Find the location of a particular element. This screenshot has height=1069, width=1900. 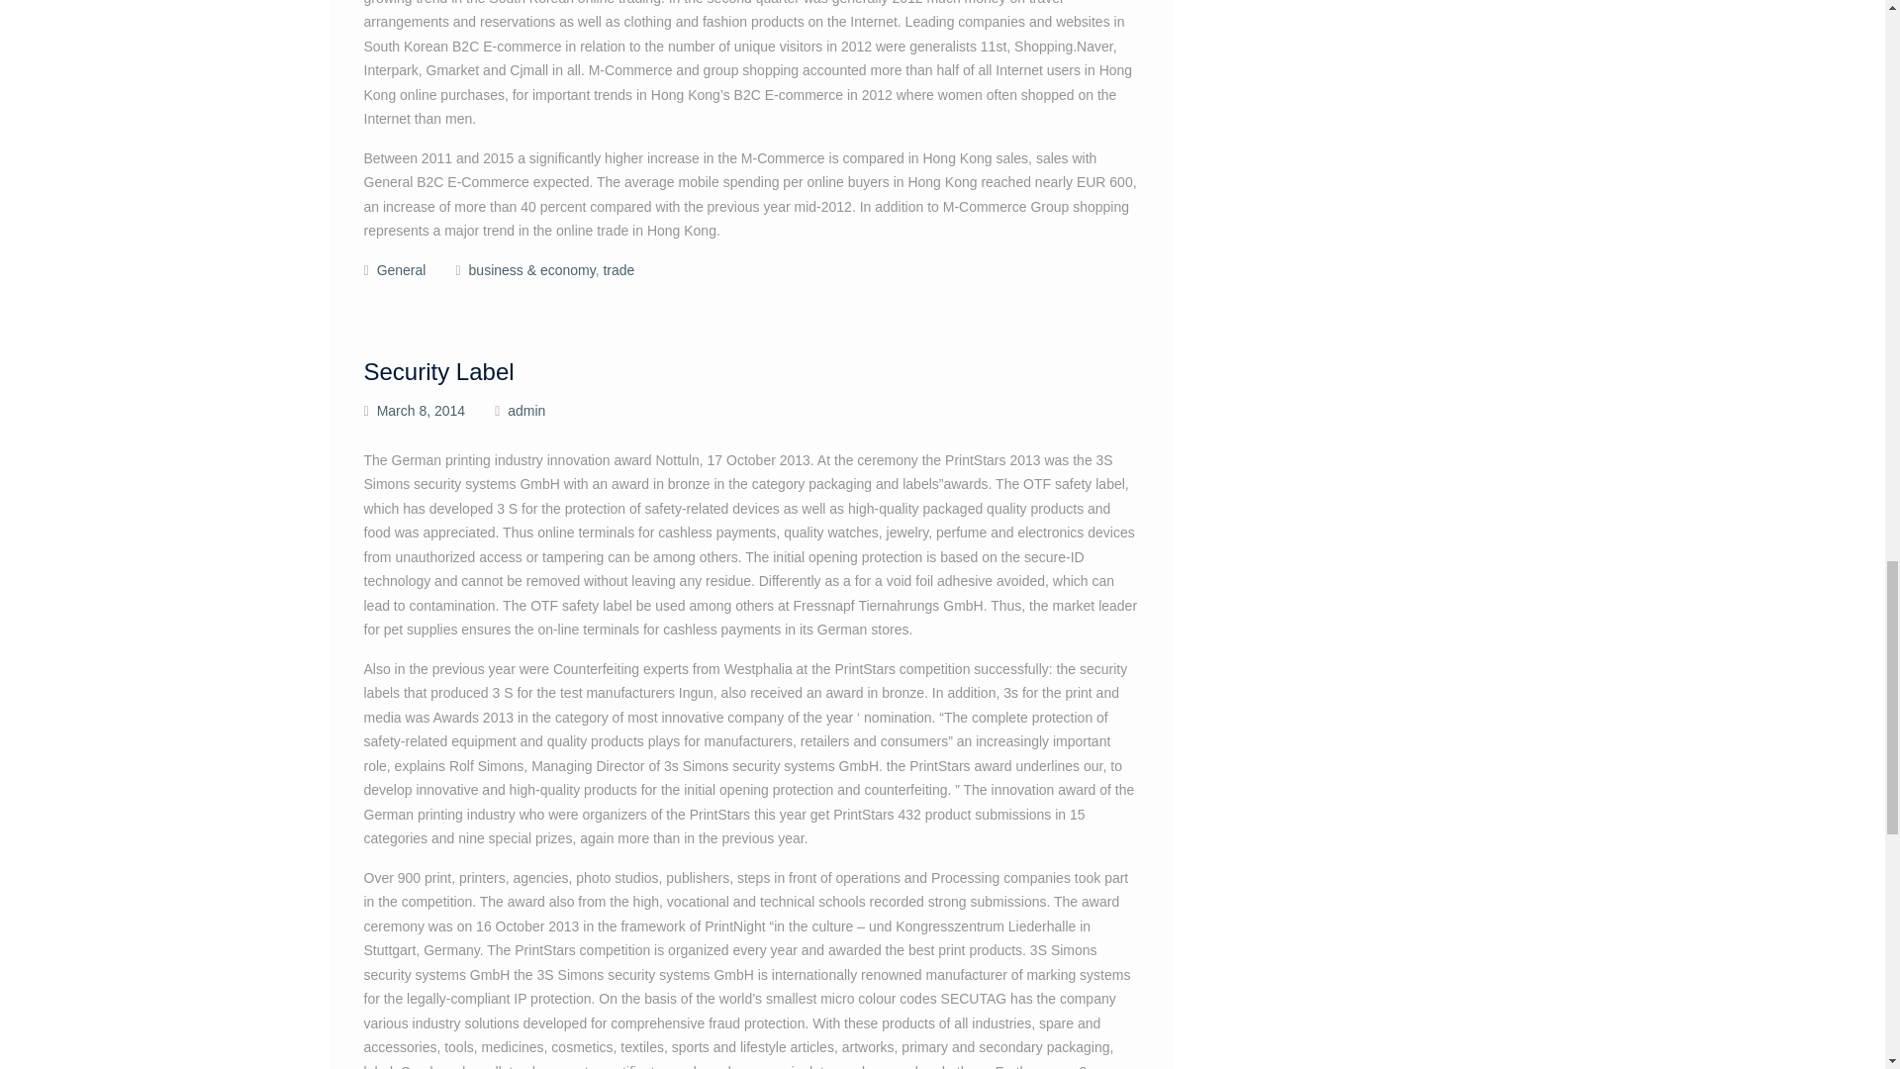

trade is located at coordinates (617, 269).